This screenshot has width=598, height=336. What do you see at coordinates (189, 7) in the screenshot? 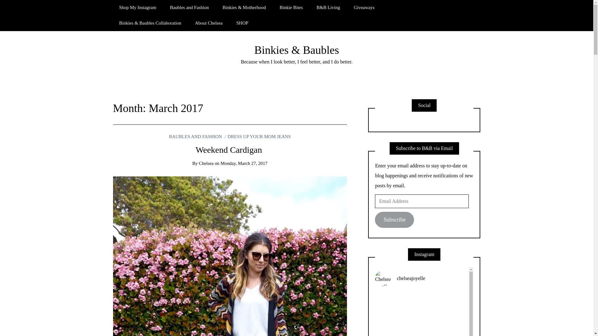
I see `Baubles and Fashion` at bounding box center [189, 7].